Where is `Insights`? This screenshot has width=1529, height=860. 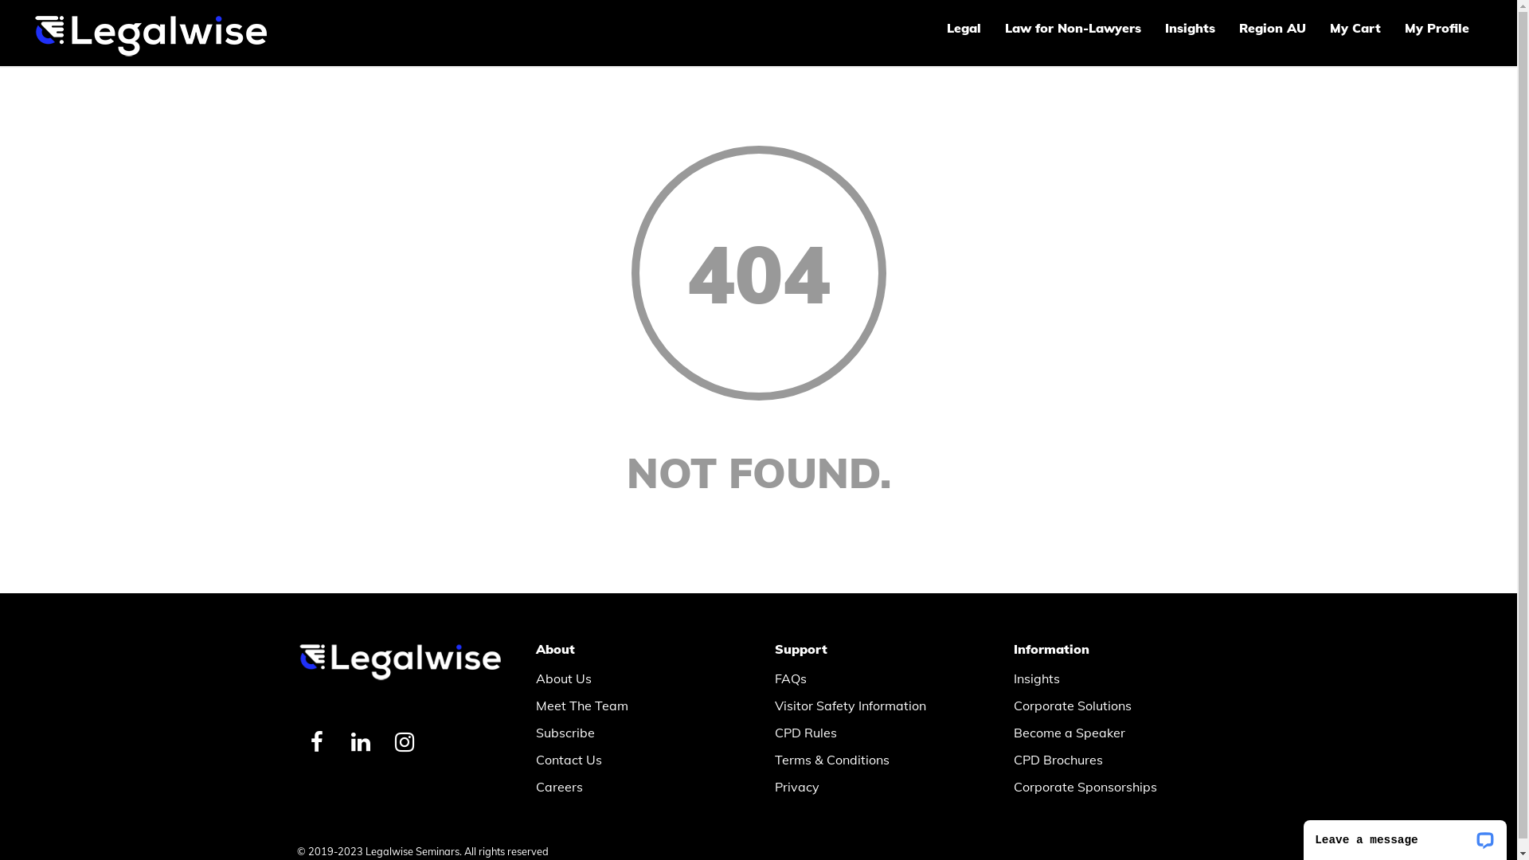 Insights is located at coordinates (1113, 678).